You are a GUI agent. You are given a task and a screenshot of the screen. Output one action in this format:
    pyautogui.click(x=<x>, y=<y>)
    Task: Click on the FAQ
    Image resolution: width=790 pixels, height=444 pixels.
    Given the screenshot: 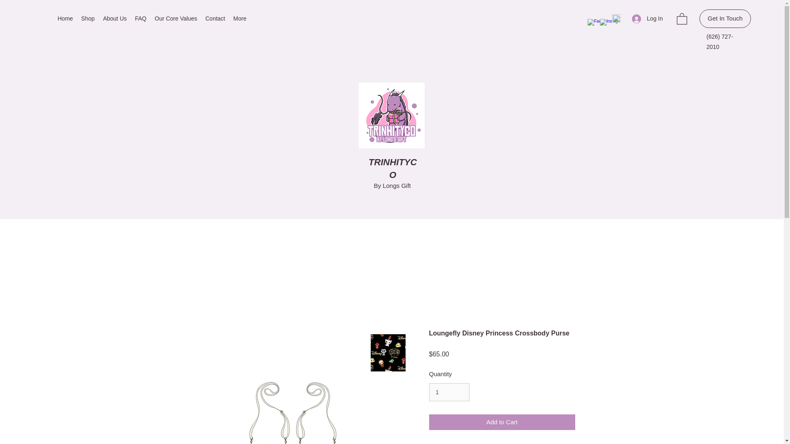 What is the action you would take?
    pyautogui.click(x=141, y=18)
    